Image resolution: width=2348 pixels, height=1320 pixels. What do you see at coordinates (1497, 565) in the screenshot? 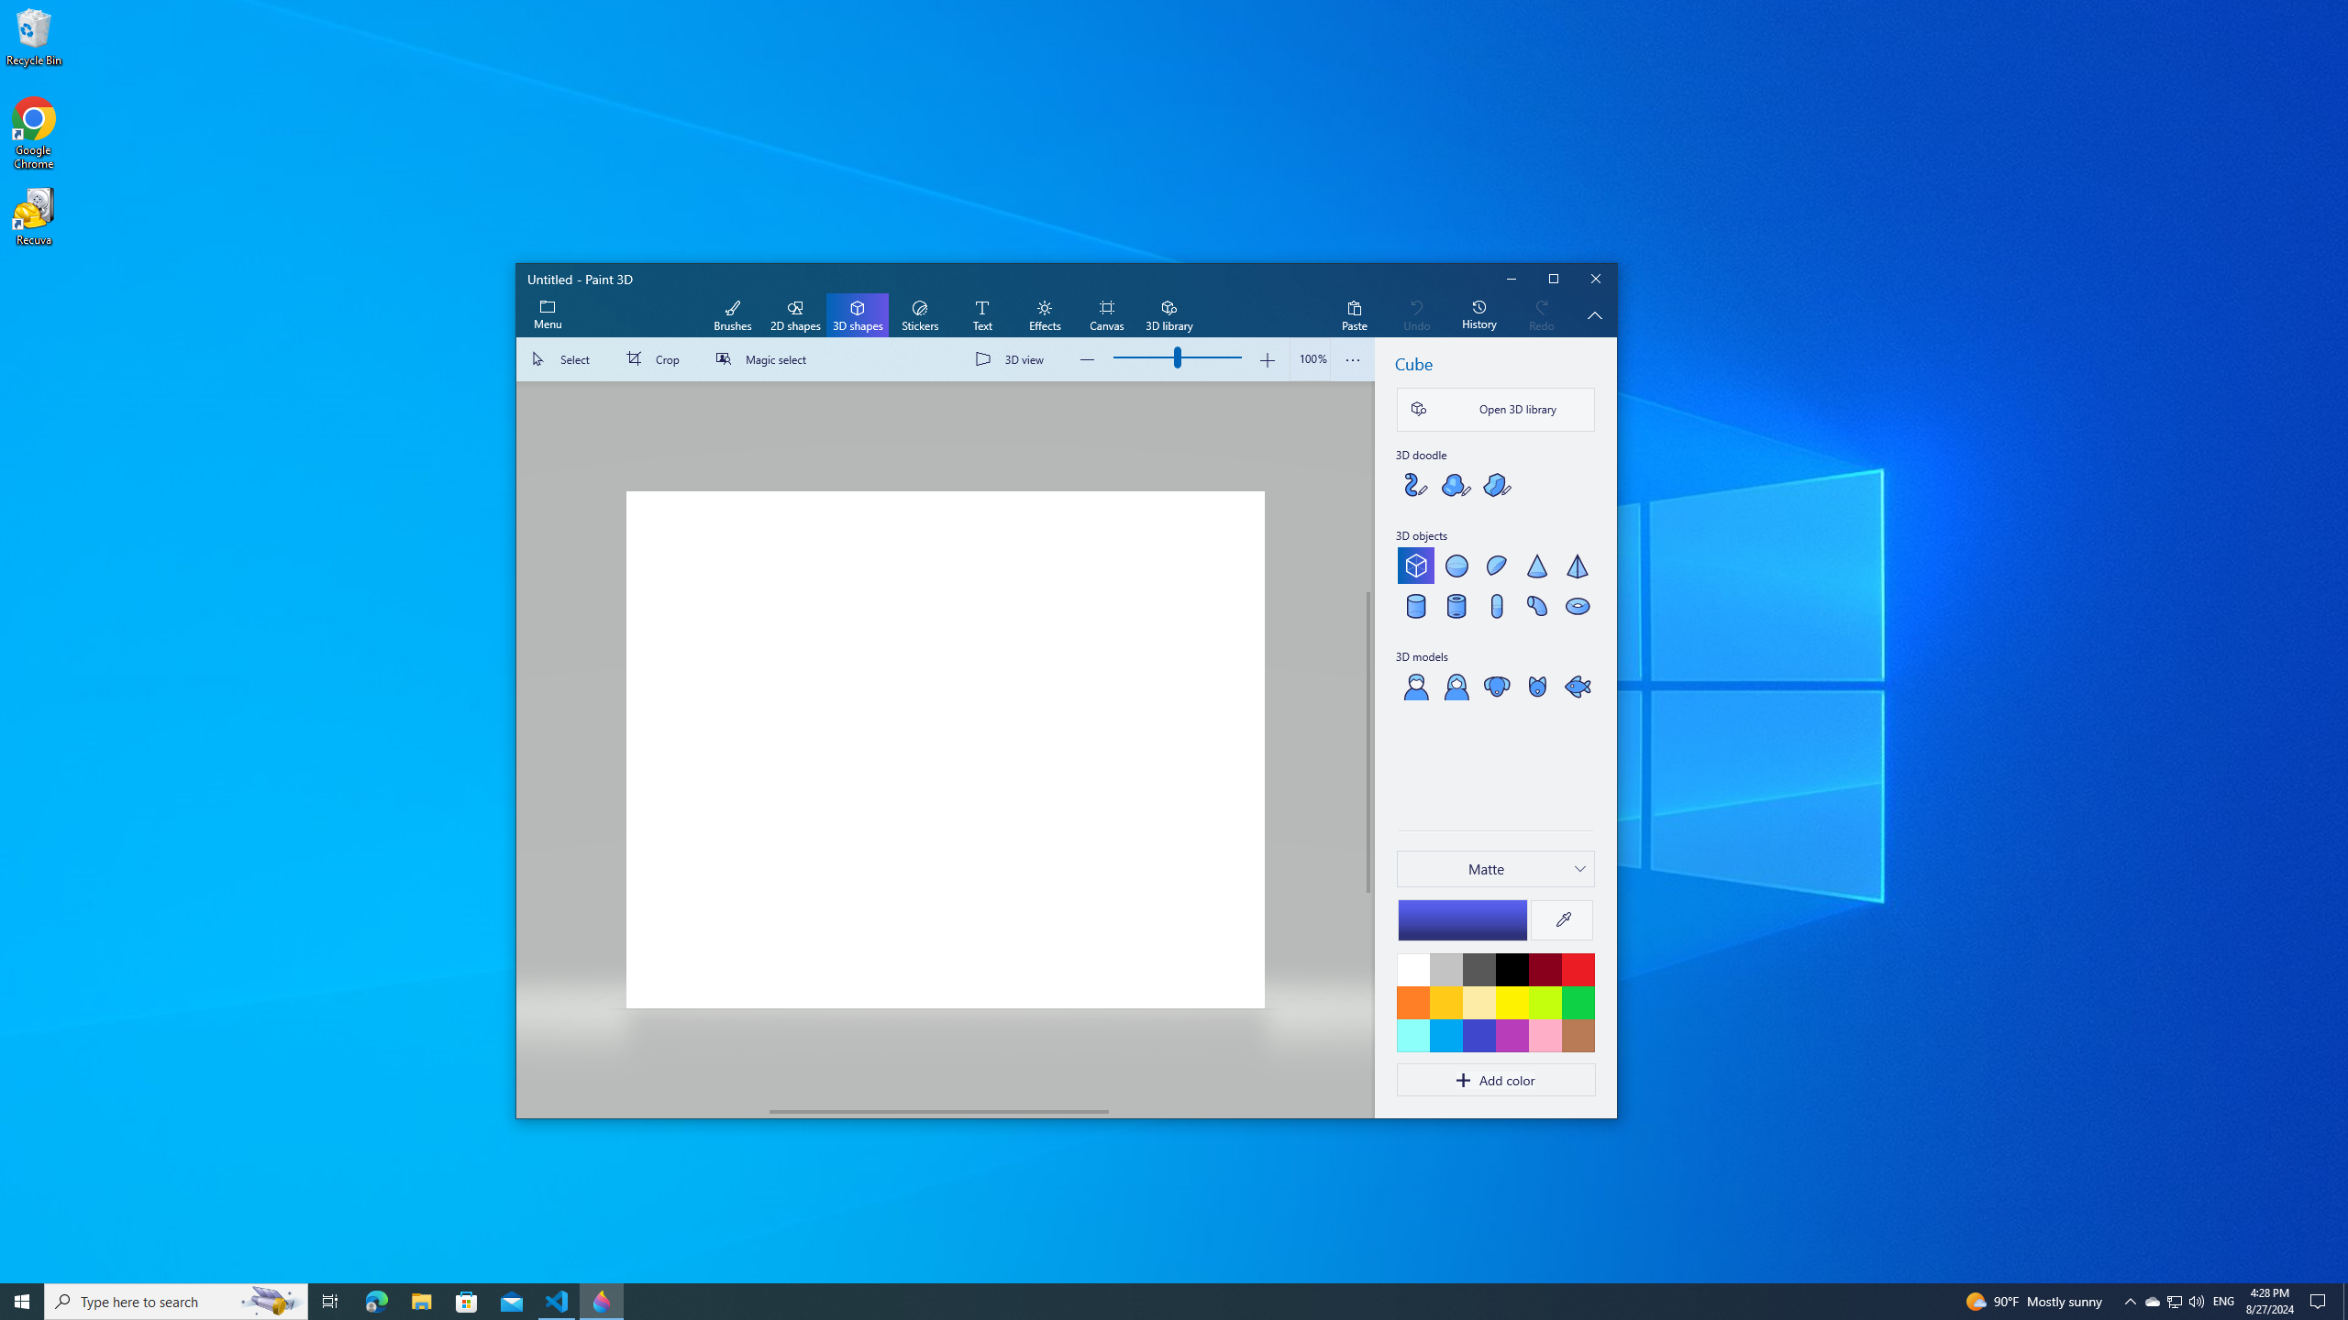
I see `Hemisphere` at bounding box center [1497, 565].